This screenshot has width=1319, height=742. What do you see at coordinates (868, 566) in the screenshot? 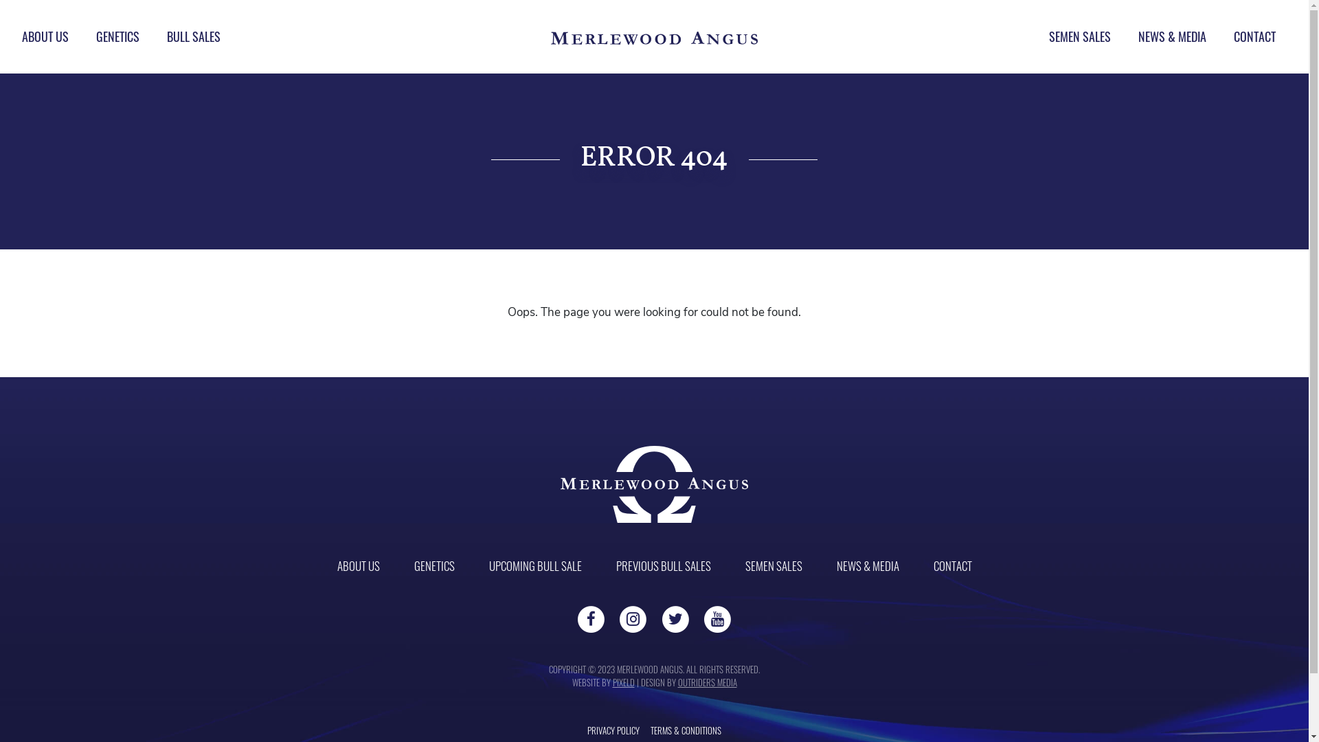
I see `NEWS & MEDIA` at bounding box center [868, 566].